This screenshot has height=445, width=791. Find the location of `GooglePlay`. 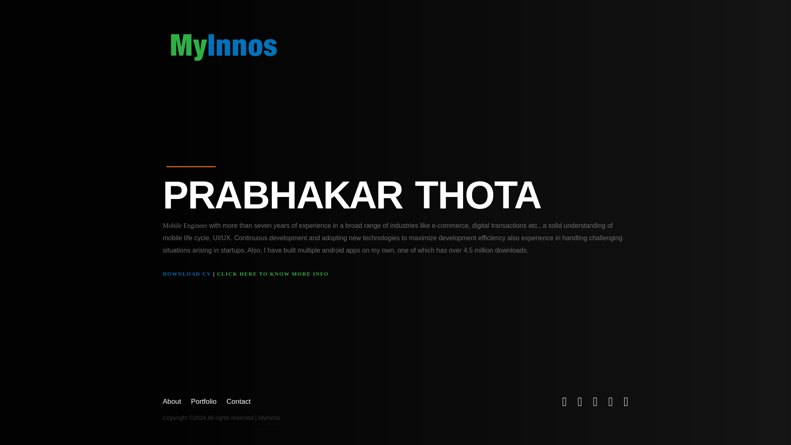

GooglePlay is located at coordinates (595, 401).